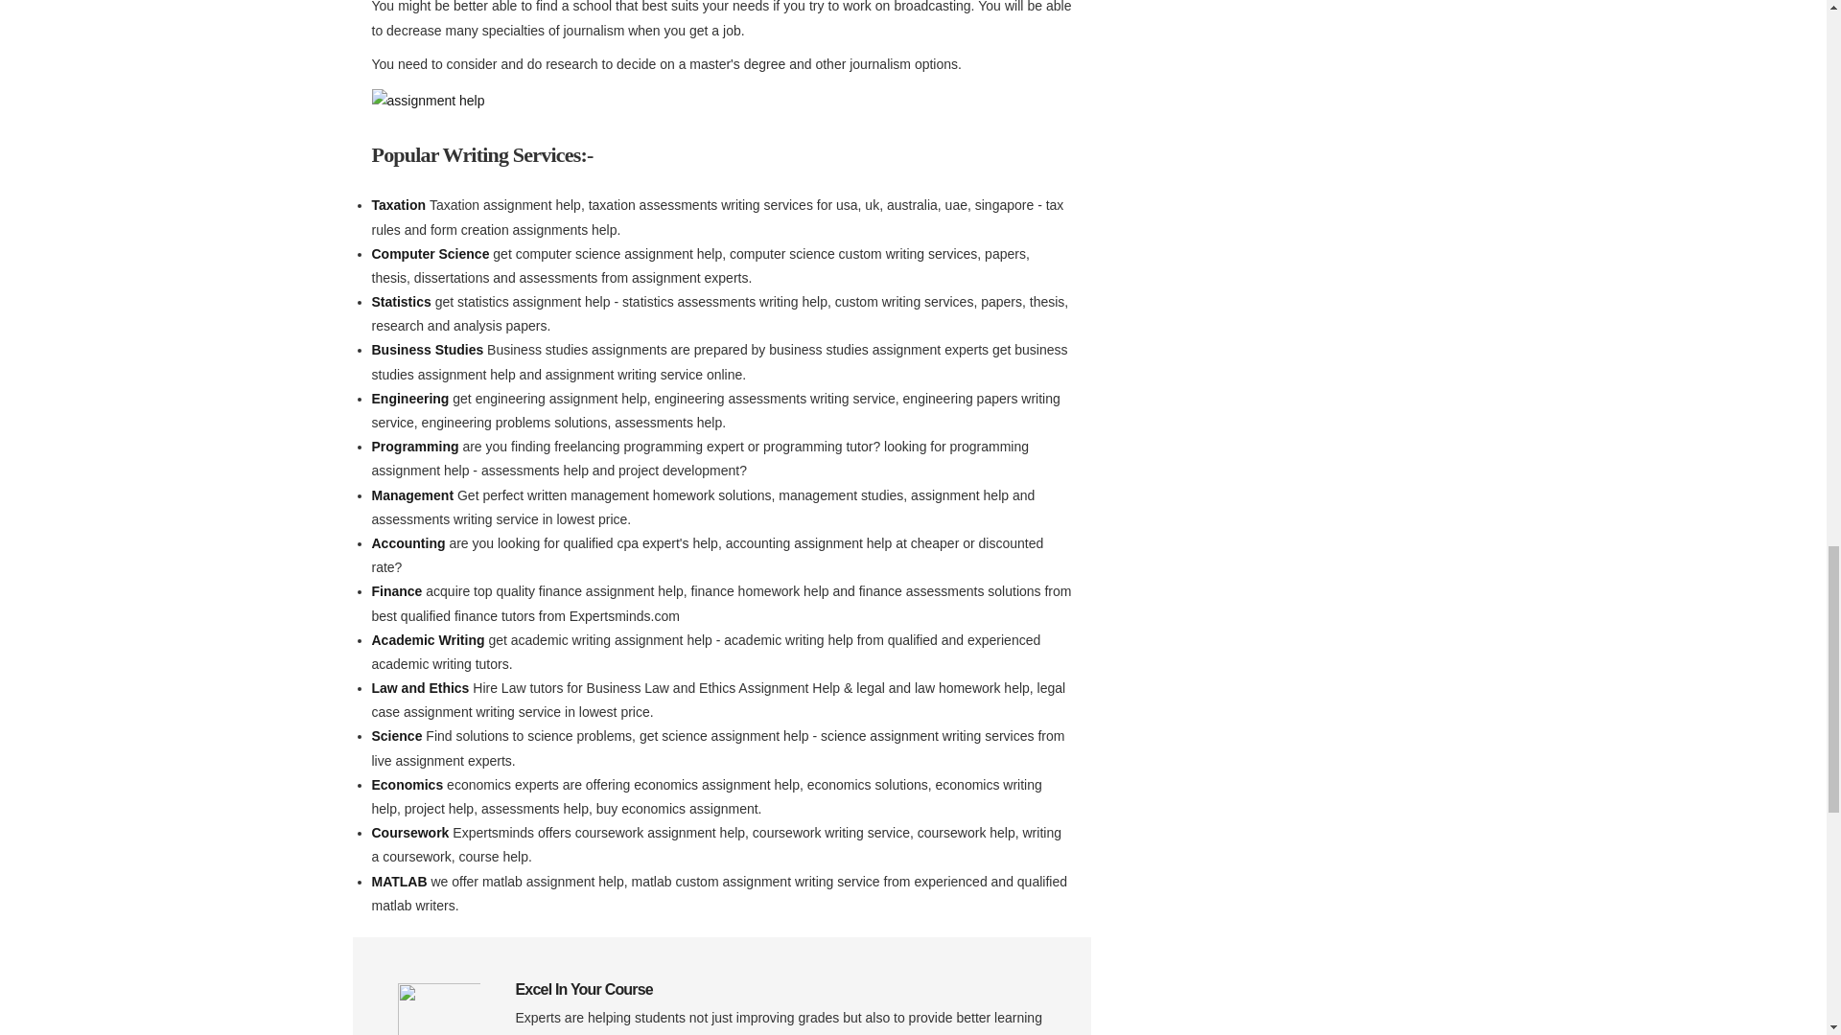 Image resolution: width=1841 pixels, height=1035 pixels. What do you see at coordinates (422, 687) in the screenshot?
I see `Law and Ethics` at bounding box center [422, 687].